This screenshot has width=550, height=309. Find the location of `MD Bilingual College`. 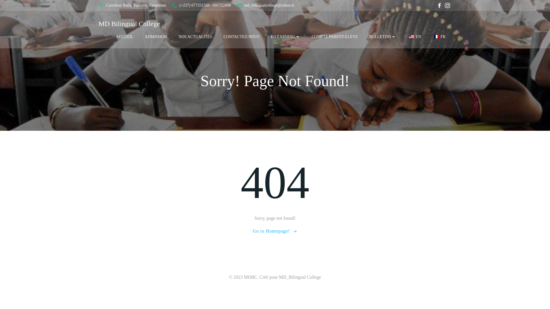

MD Bilingual College is located at coordinates (129, 23).